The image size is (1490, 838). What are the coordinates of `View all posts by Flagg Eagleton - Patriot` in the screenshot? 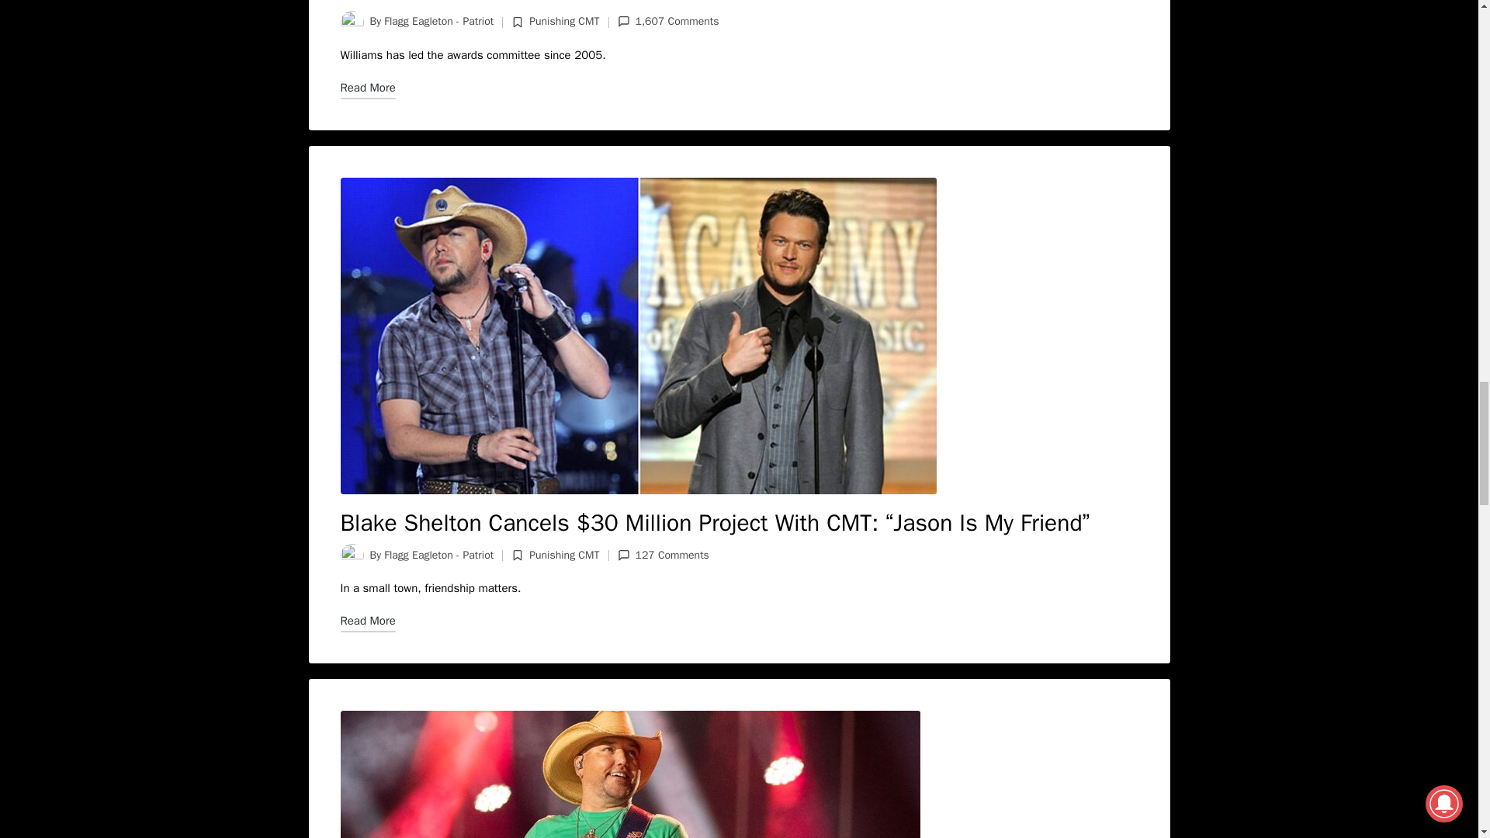 It's located at (438, 555).